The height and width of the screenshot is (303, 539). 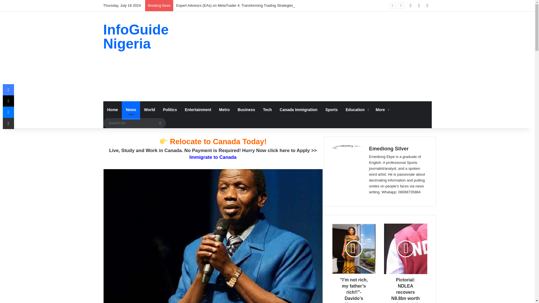 What do you see at coordinates (198, 109) in the screenshot?
I see `Entertainment` at bounding box center [198, 109].